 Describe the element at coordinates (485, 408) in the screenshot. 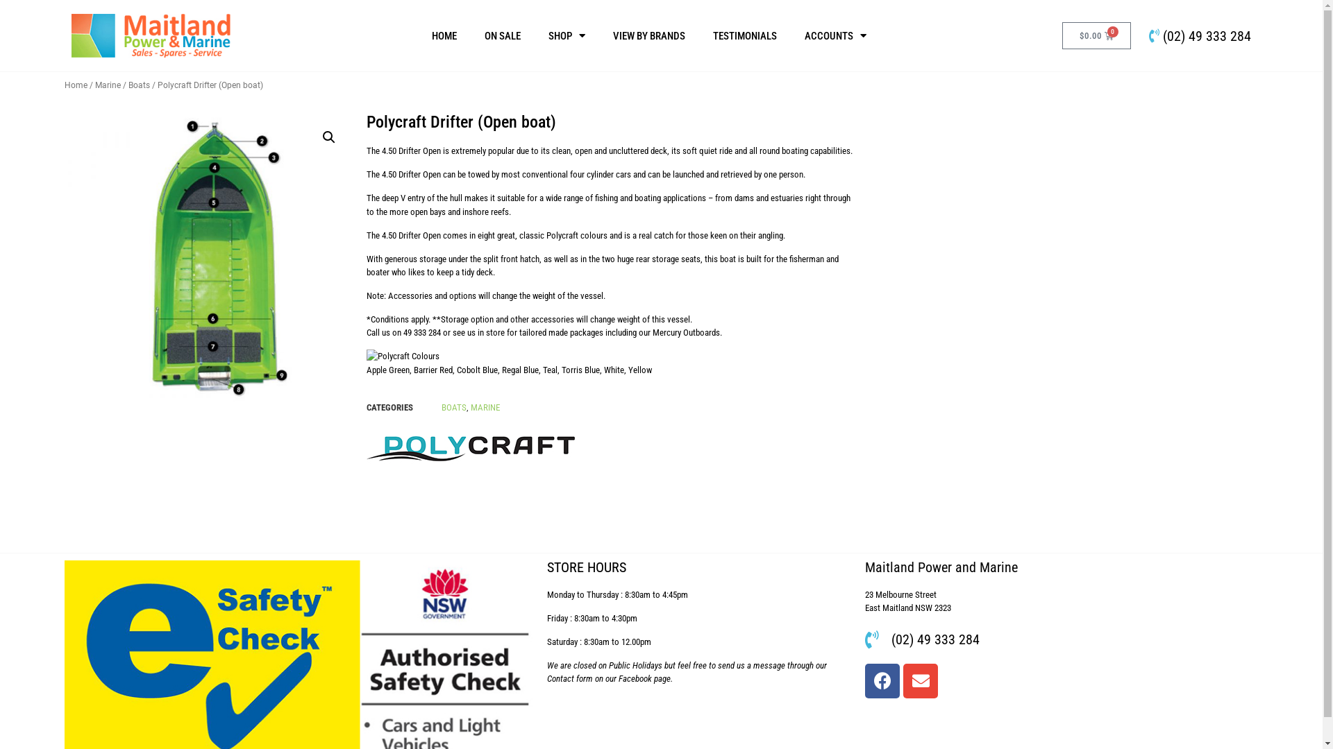

I see `MARINE` at that location.